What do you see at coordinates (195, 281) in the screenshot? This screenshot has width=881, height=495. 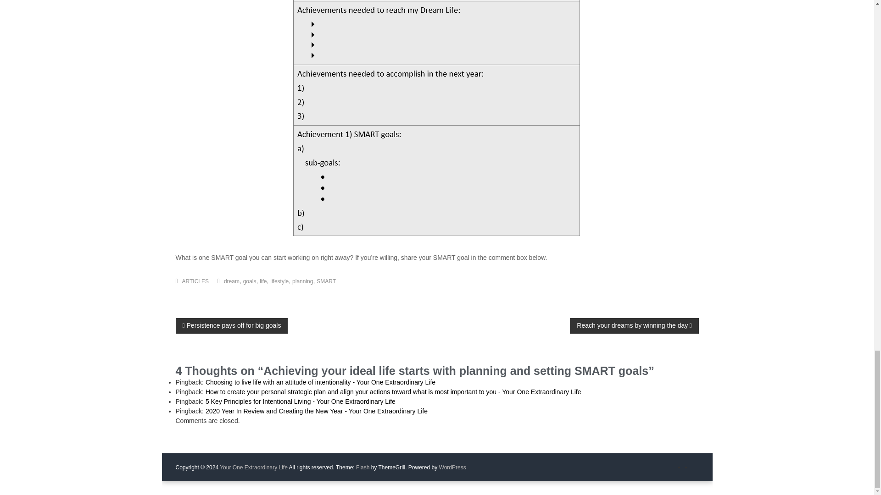 I see `ARTICLES` at bounding box center [195, 281].